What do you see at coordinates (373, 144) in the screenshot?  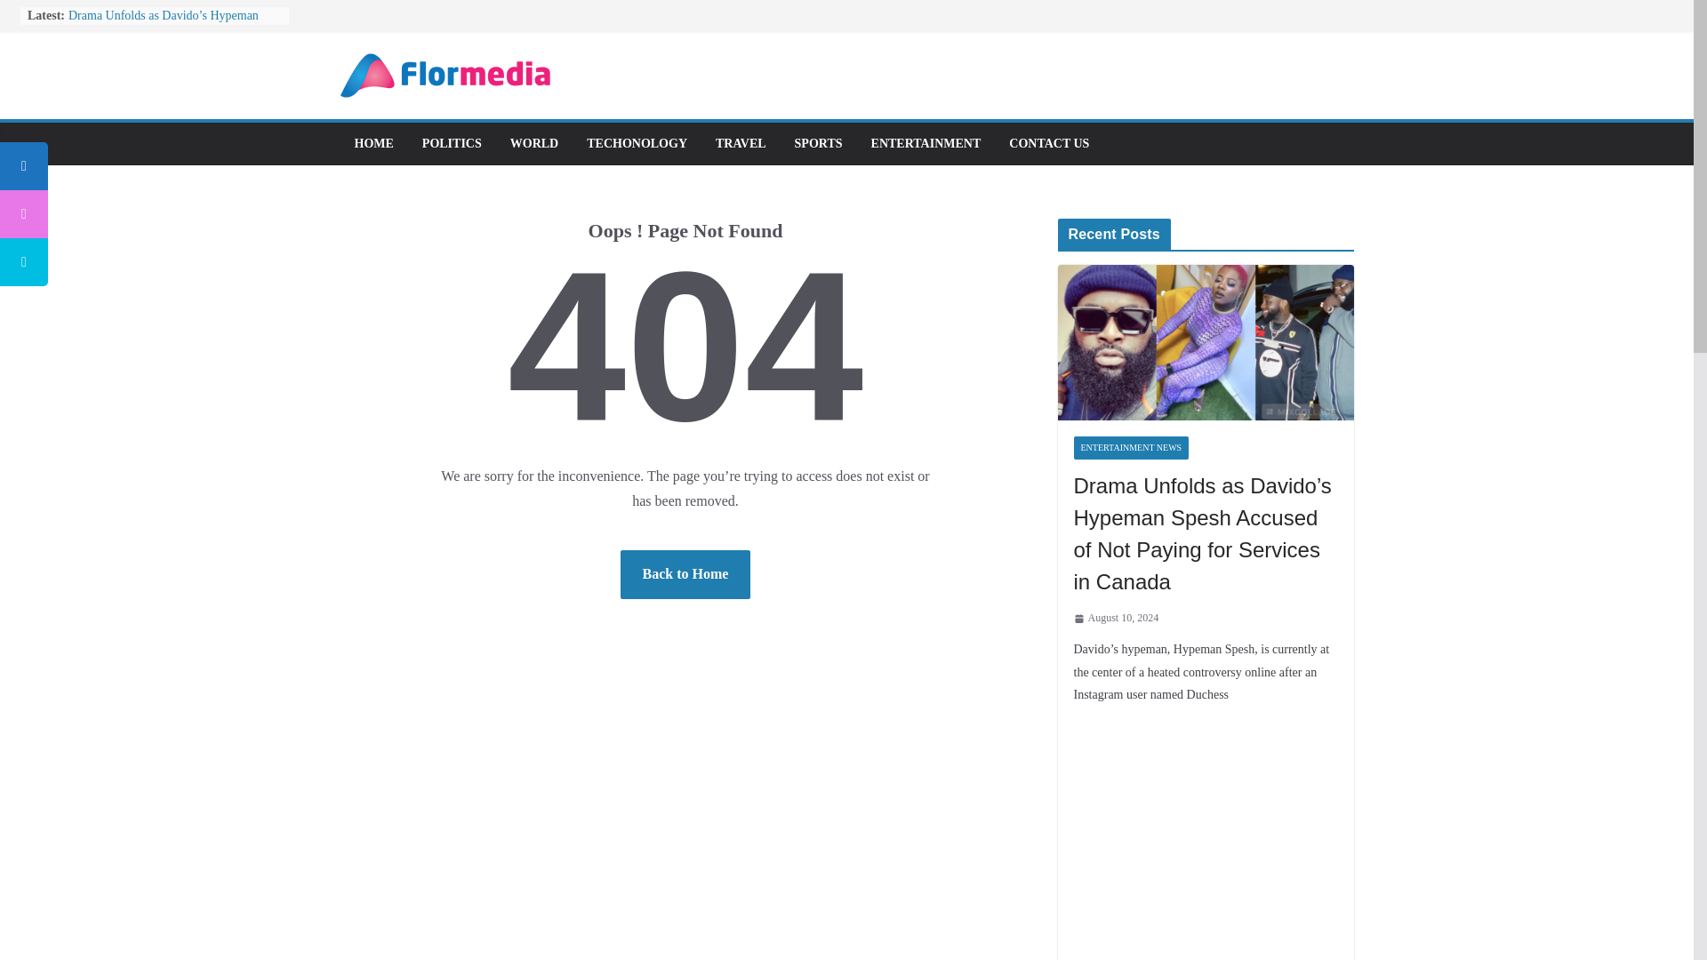 I see `HOME` at bounding box center [373, 144].